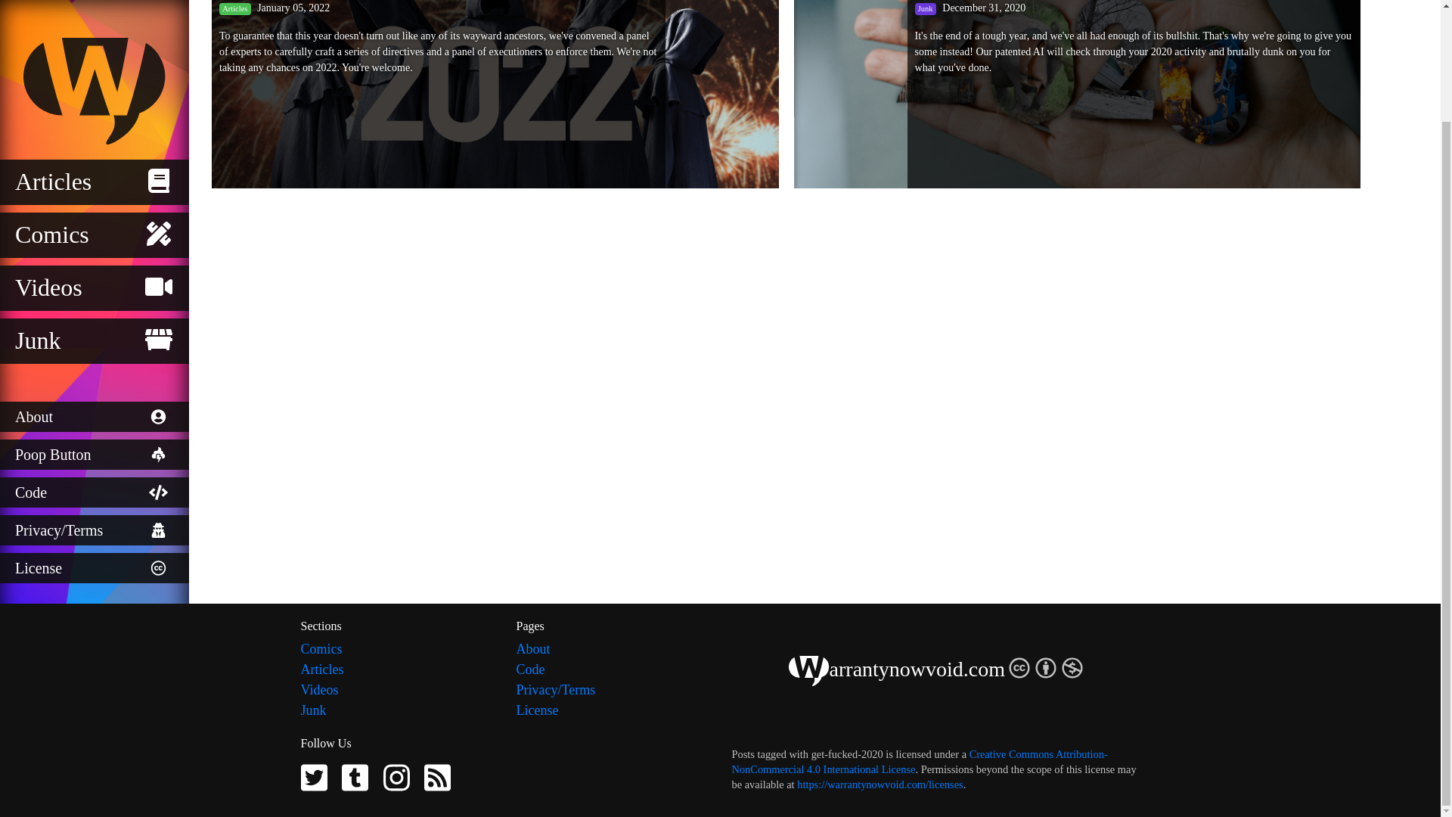  Describe the element at coordinates (94, 156) in the screenshot. I see `Videos` at that location.